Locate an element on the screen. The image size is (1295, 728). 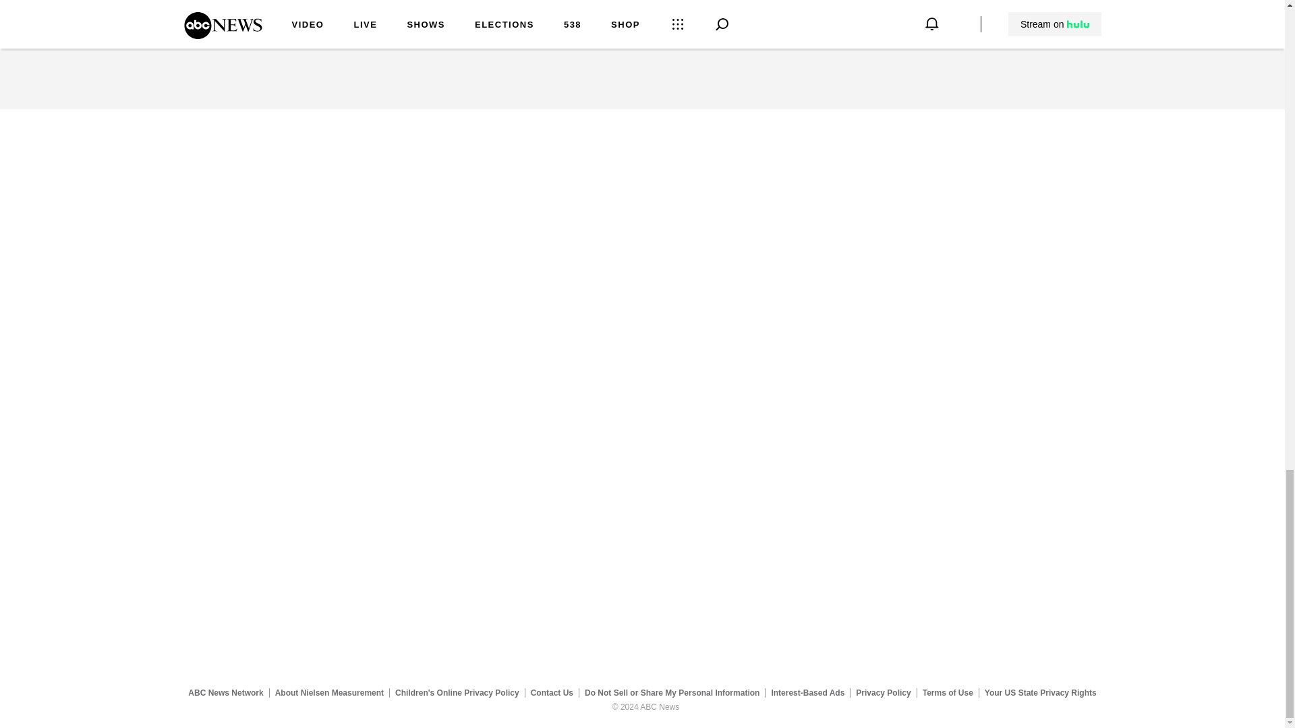
Contact Us is located at coordinates (552, 692).